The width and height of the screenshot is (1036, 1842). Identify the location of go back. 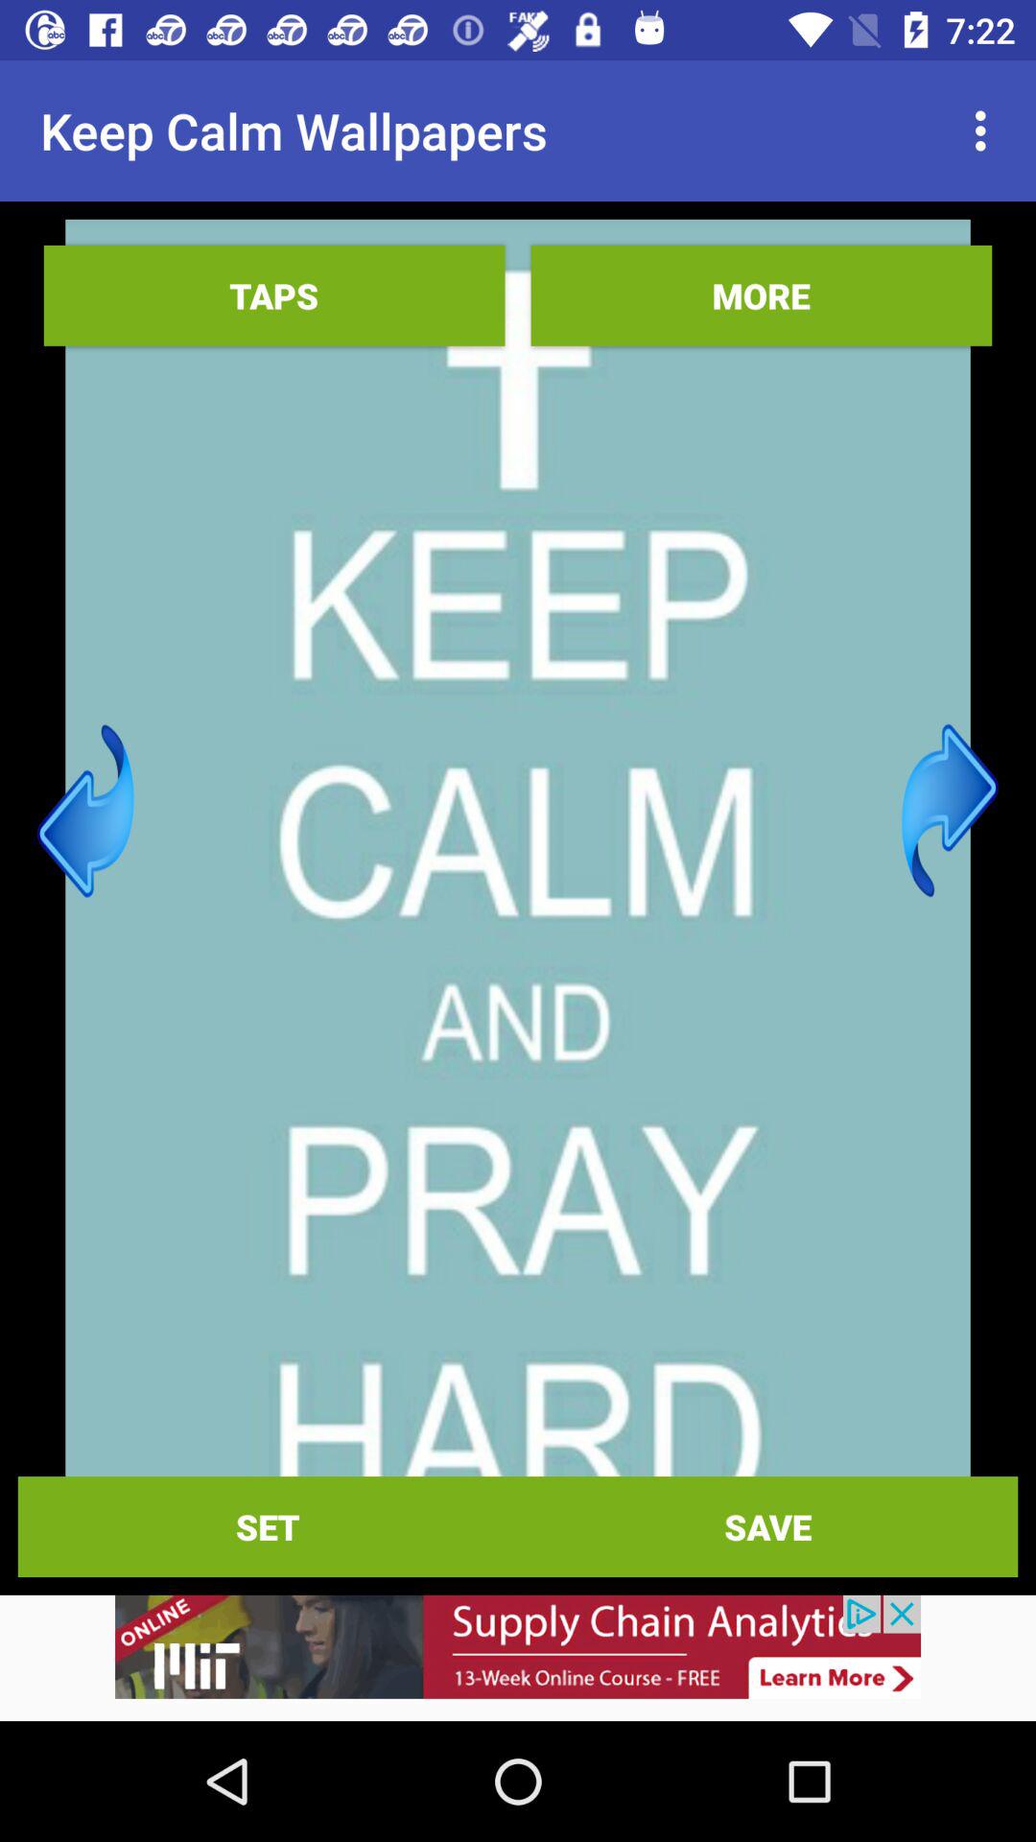
(86, 811).